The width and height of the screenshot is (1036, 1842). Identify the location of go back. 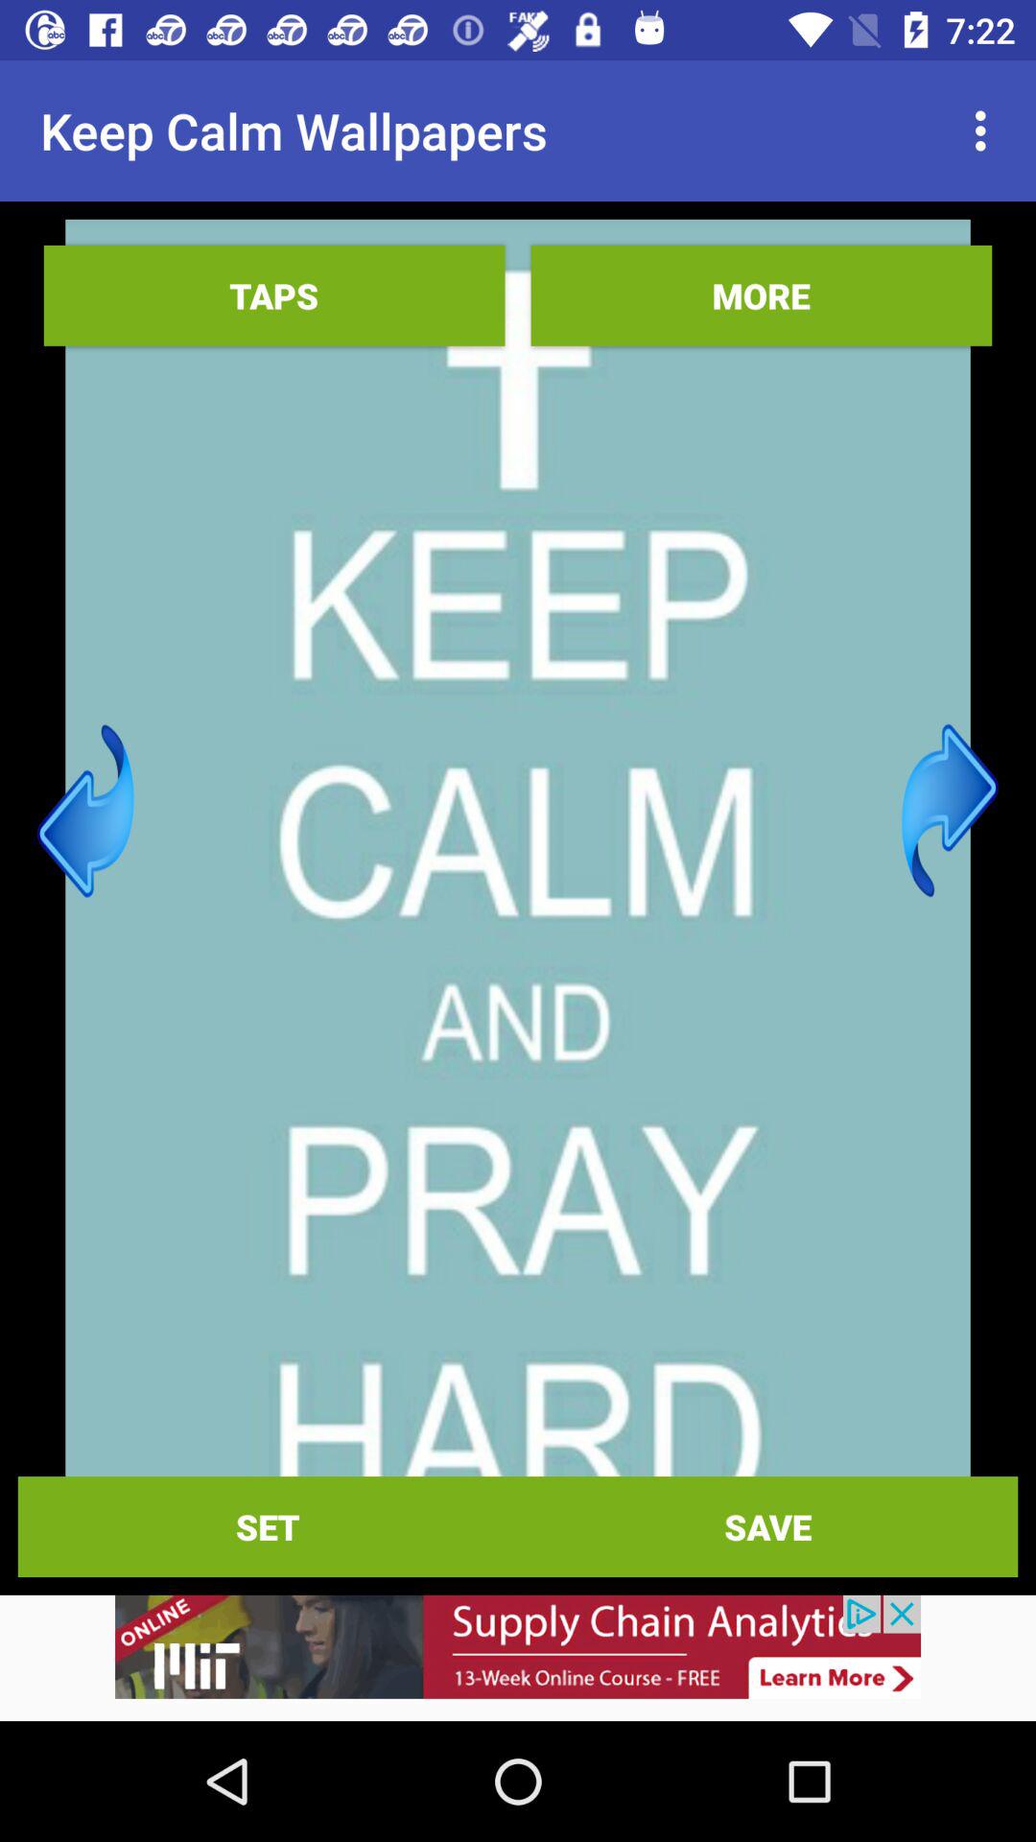
(86, 811).